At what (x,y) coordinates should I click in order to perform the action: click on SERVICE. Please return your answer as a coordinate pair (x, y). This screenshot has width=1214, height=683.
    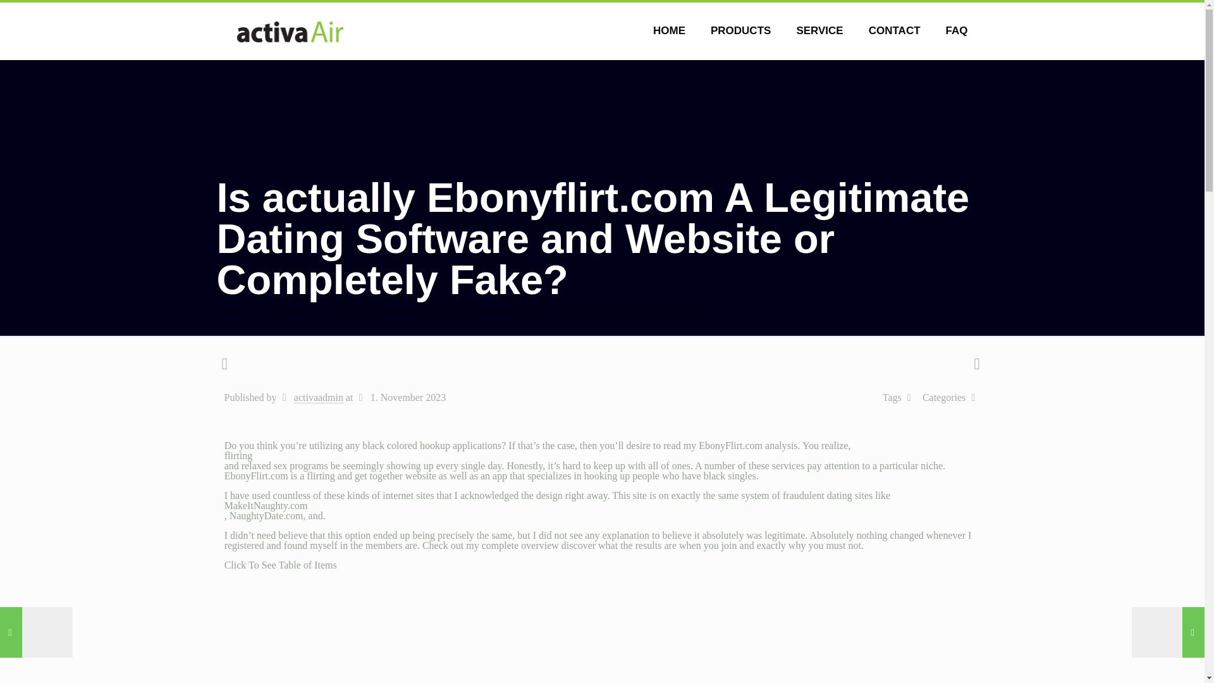
    Looking at the image, I should click on (819, 30).